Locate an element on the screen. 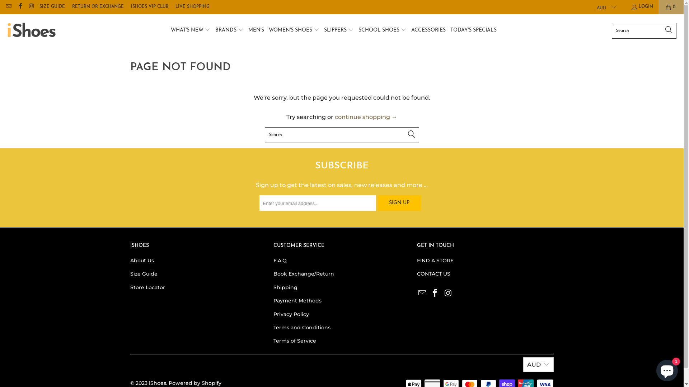 This screenshot has width=689, height=387. iShoes on Facebook is located at coordinates (19, 7).